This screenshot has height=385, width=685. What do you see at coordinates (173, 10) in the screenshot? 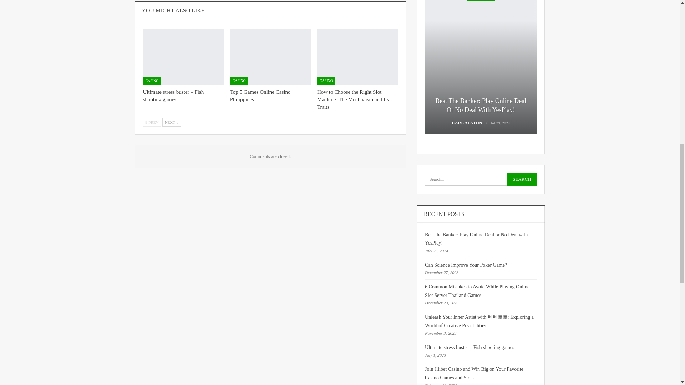
I see `YOU MIGHT ALSO LIKE` at bounding box center [173, 10].